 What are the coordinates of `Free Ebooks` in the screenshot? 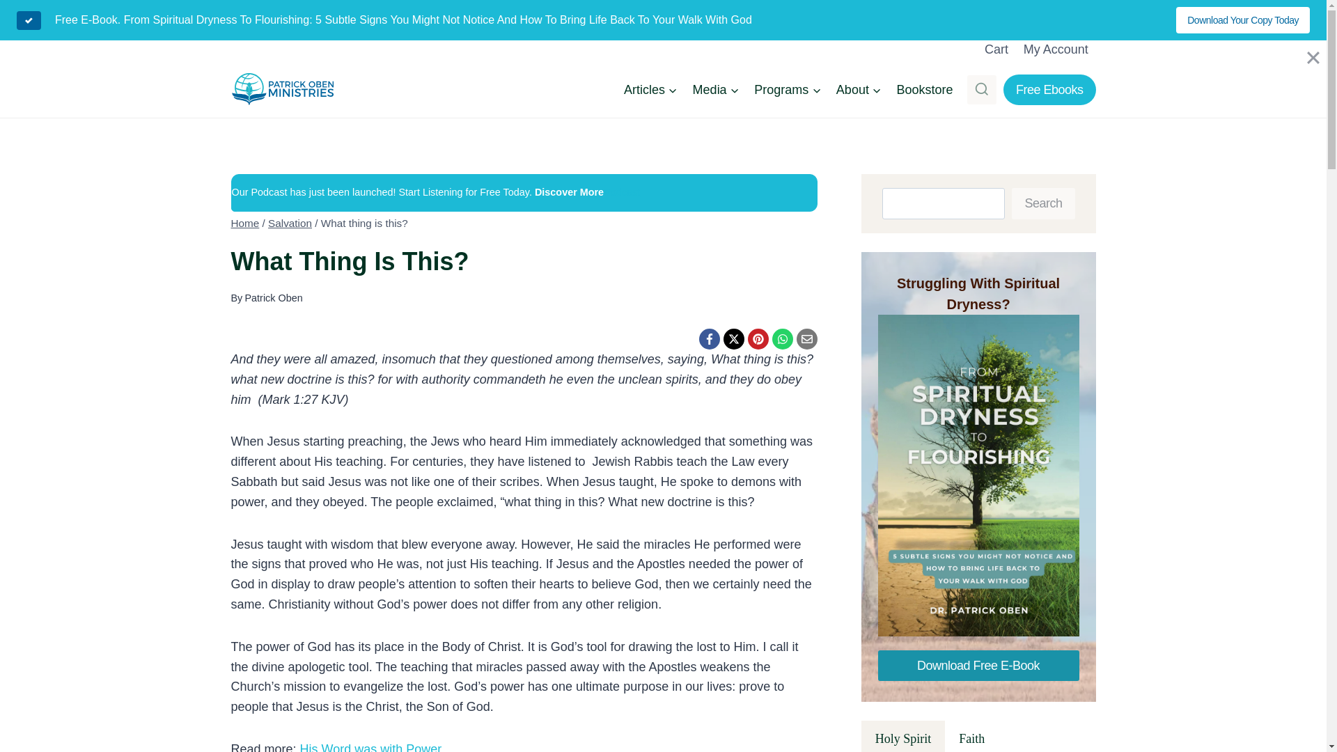 It's located at (1050, 89).